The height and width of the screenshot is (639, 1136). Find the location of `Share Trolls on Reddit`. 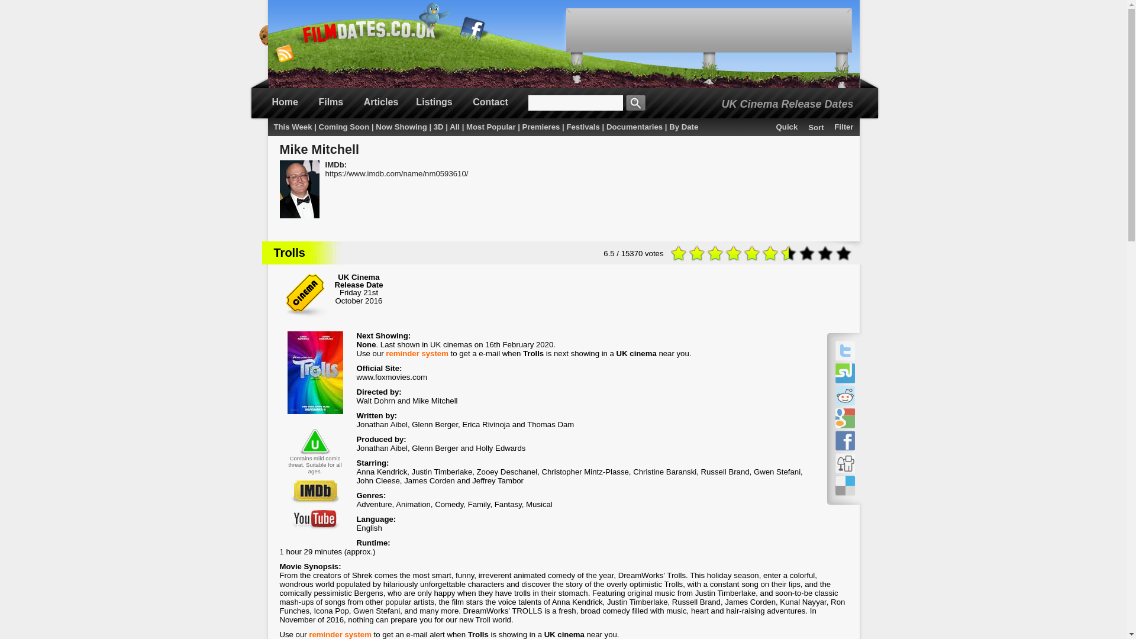

Share Trolls on Reddit is located at coordinates (844, 395).